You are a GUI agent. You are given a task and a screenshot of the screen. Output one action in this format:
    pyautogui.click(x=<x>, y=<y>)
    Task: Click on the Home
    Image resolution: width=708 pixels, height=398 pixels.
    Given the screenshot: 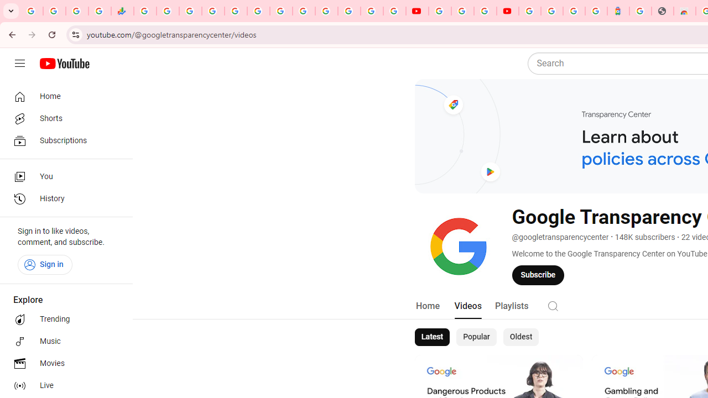 What is the action you would take?
    pyautogui.click(x=427, y=306)
    